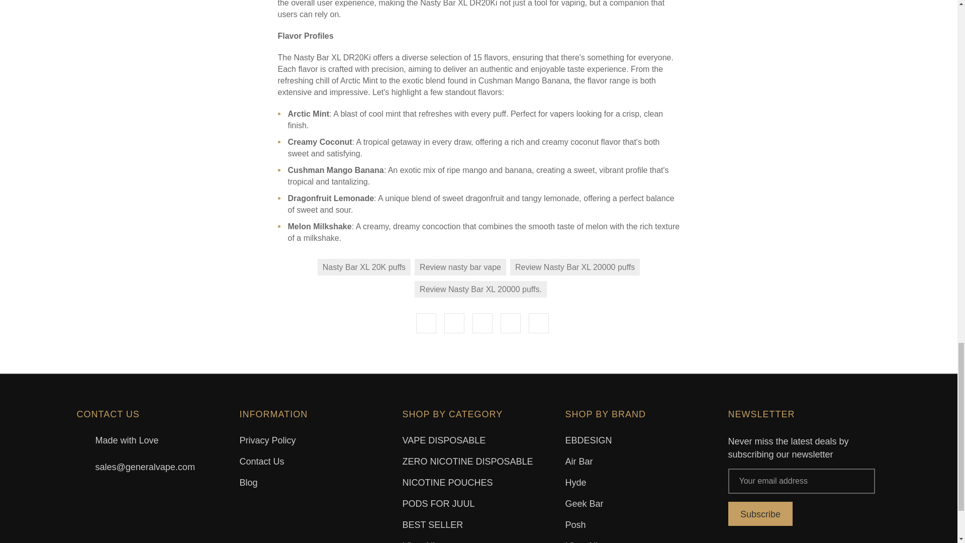 The height and width of the screenshot is (543, 965). I want to click on Subscribe, so click(760, 514).